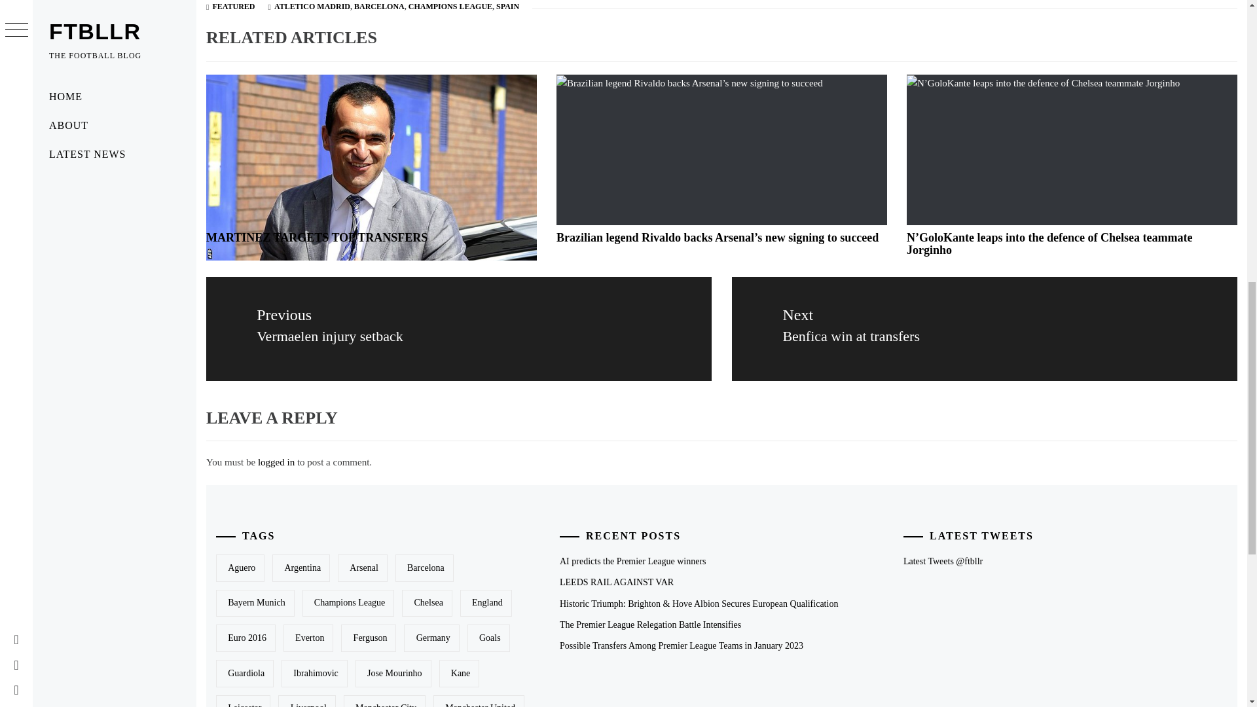 Image resolution: width=1257 pixels, height=707 pixels. Describe the element at coordinates (301, 568) in the screenshot. I see `MARTINEZ TARGETS TOP TRANSFERS` at that location.